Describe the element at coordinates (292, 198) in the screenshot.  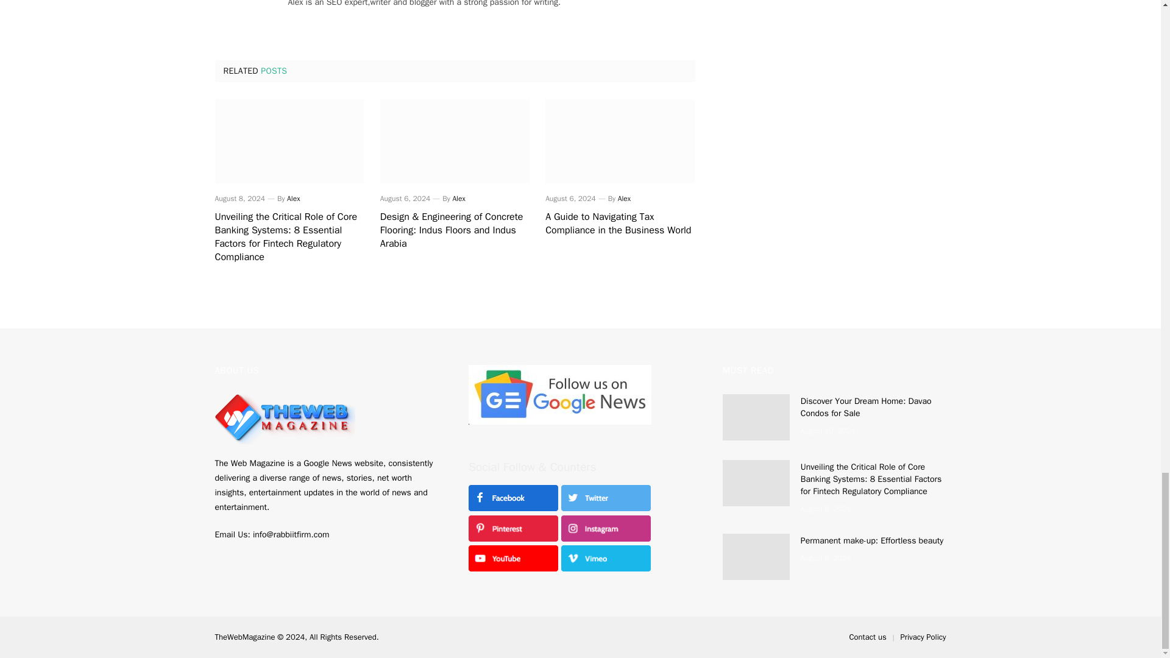
I see `Alex` at that location.